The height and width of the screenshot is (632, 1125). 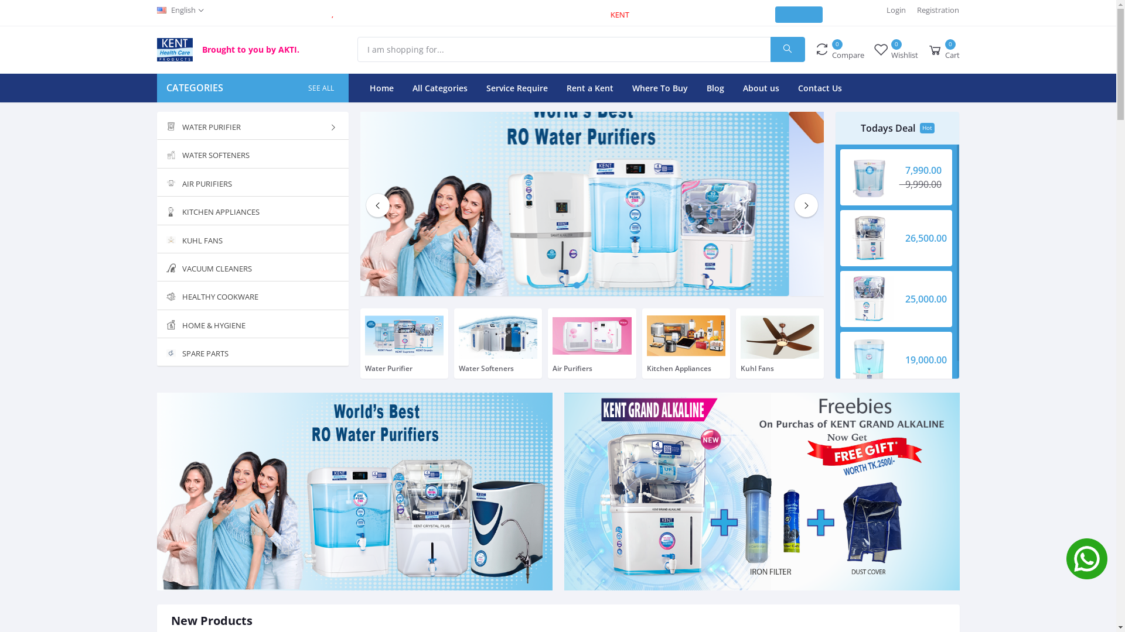 I want to click on Air Purifiers, so click(x=592, y=344).